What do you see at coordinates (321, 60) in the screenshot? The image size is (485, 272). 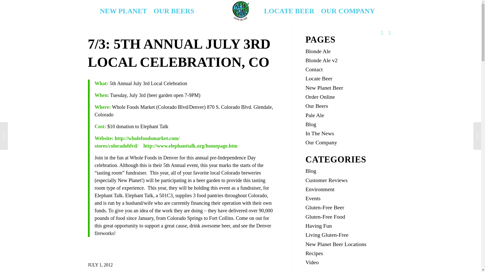 I see `Blonde Ale v2` at bounding box center [321, 60].